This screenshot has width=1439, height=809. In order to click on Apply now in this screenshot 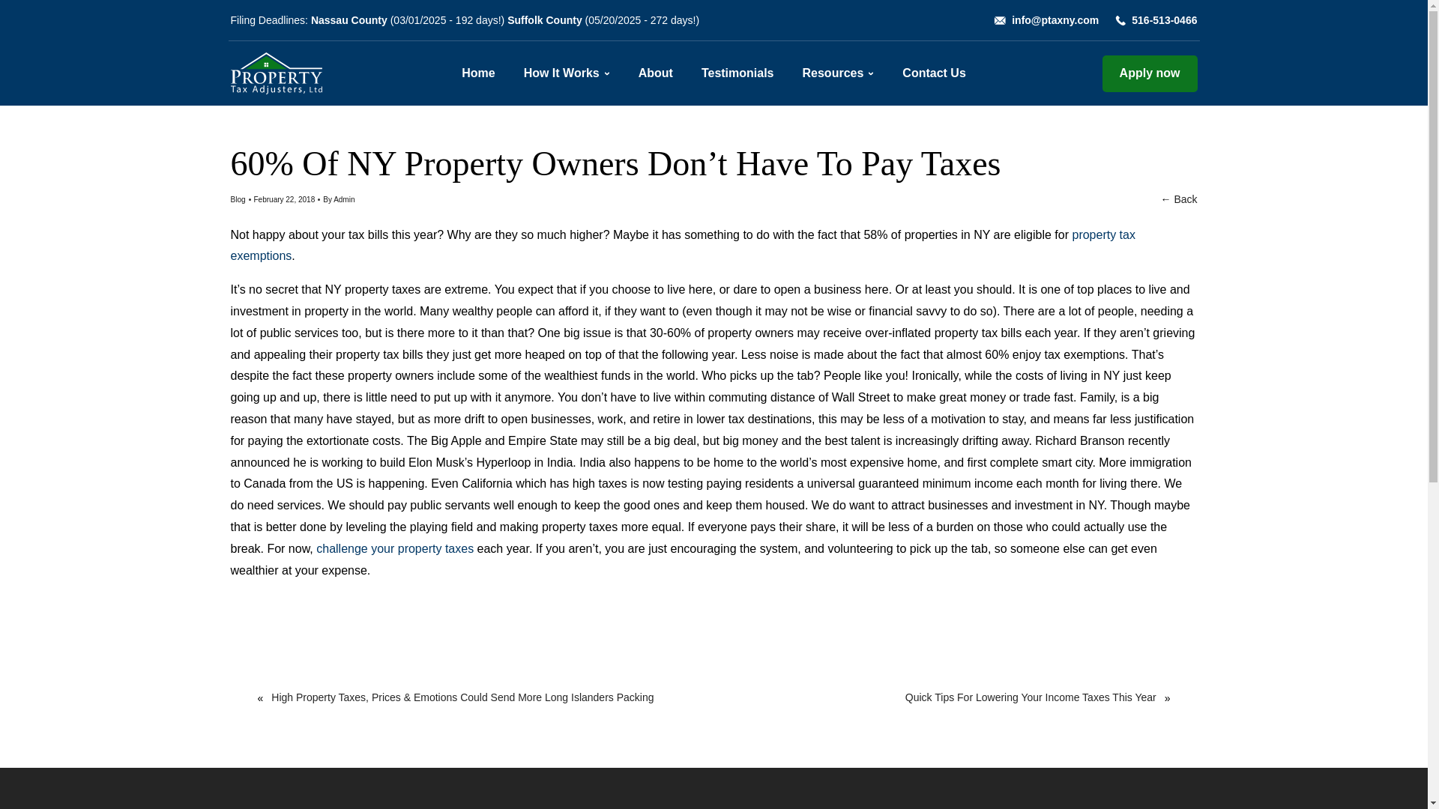, I will do `click(1150, 73)`.